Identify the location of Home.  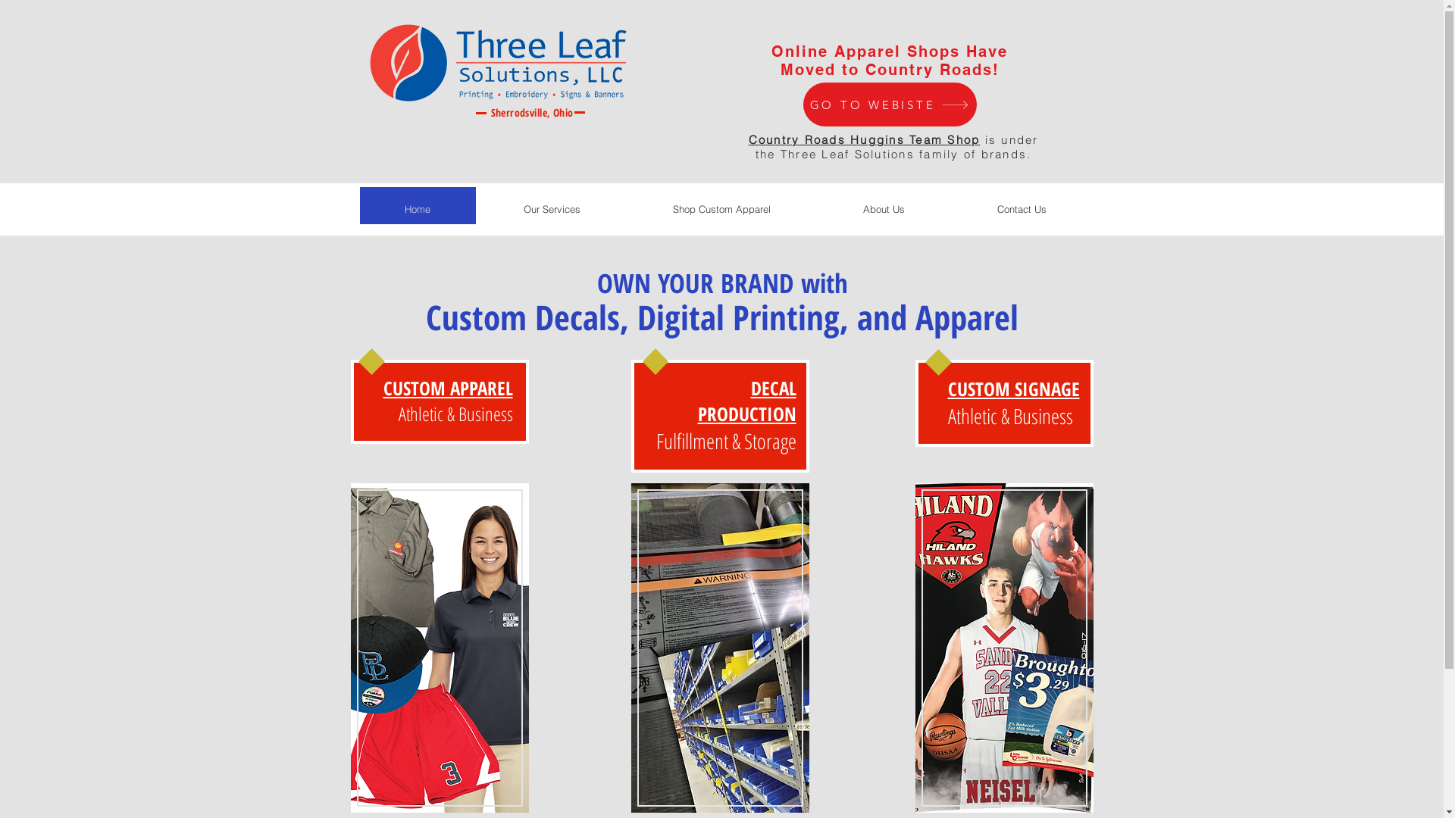
(417, 202).